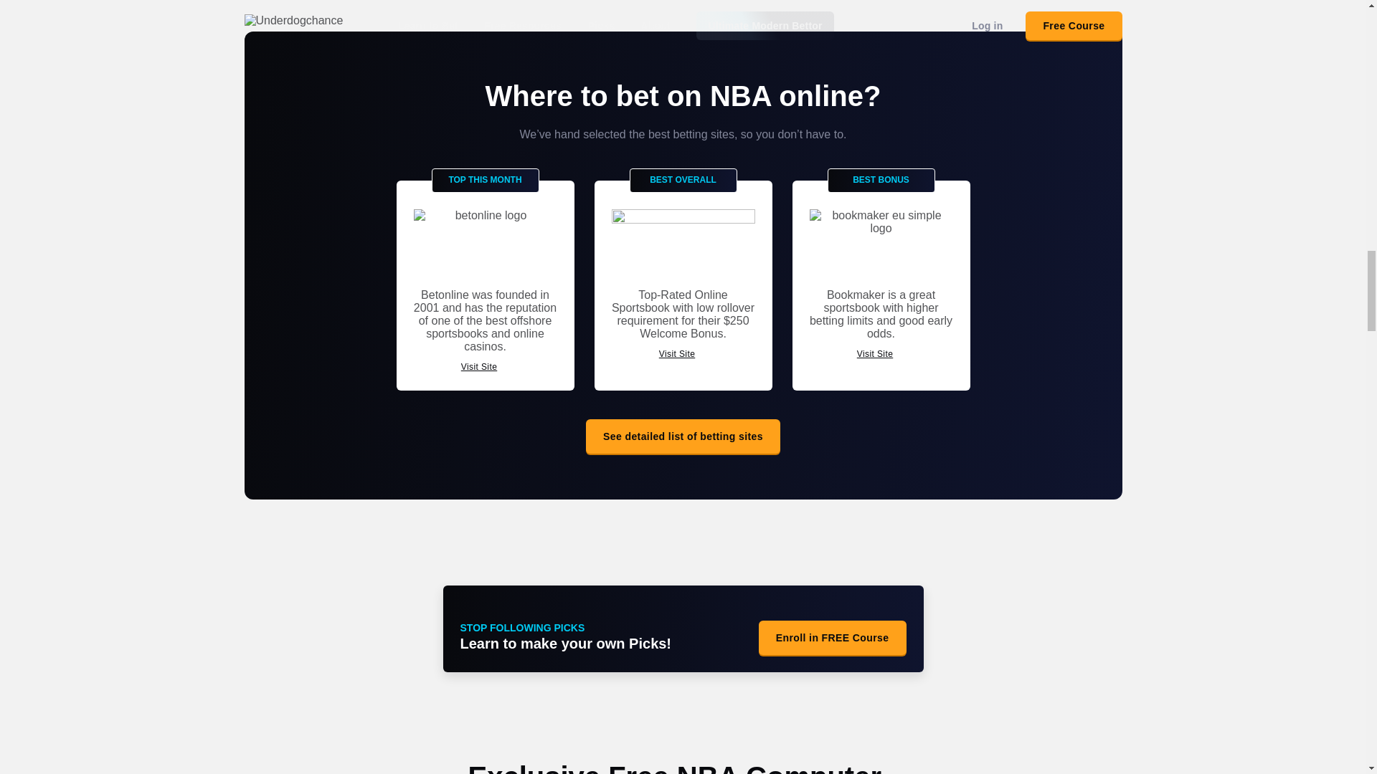 This screenshot has width=1377, height=774. I want to click on Enroll in FREE Course, so click(832, 638).